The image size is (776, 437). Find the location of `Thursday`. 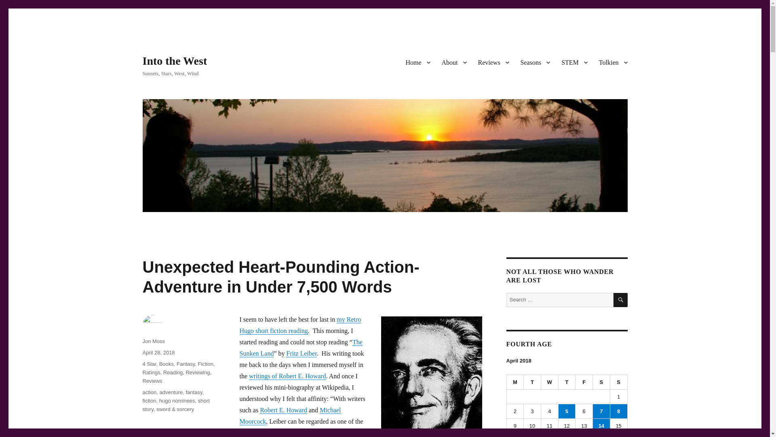

Thursday is located at coordinates (567, 382).